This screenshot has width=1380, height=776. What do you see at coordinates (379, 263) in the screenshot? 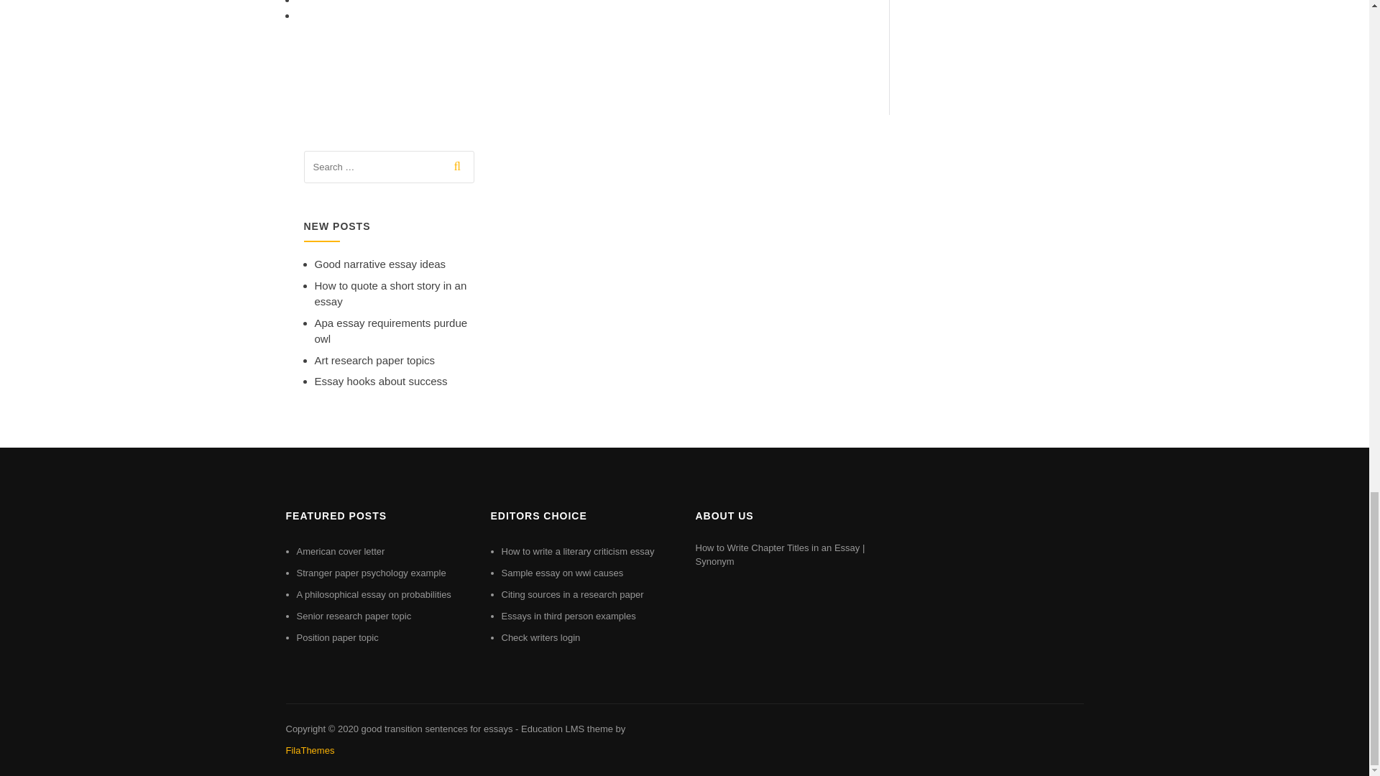
I see `Good narrative essay ideas` at bounding box center [379, 263].